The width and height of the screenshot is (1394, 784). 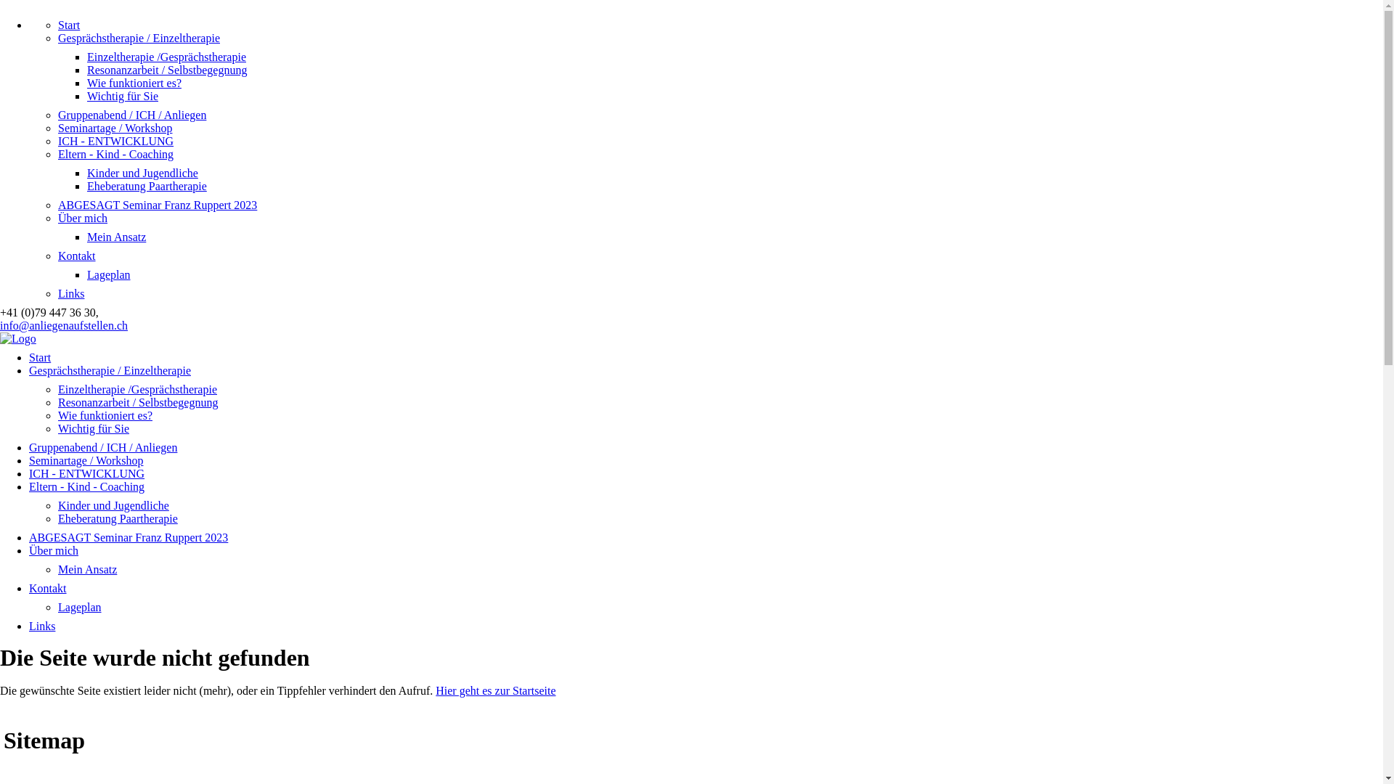 I want to click on Eheberatung Paartherapie, so click(x=118, y=518).